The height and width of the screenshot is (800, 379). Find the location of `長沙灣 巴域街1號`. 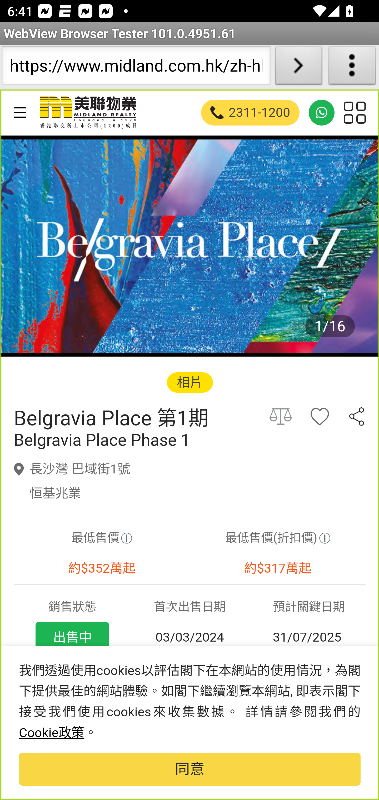

長沙灣 巴域街1號 is located at coordinates (80, 469).